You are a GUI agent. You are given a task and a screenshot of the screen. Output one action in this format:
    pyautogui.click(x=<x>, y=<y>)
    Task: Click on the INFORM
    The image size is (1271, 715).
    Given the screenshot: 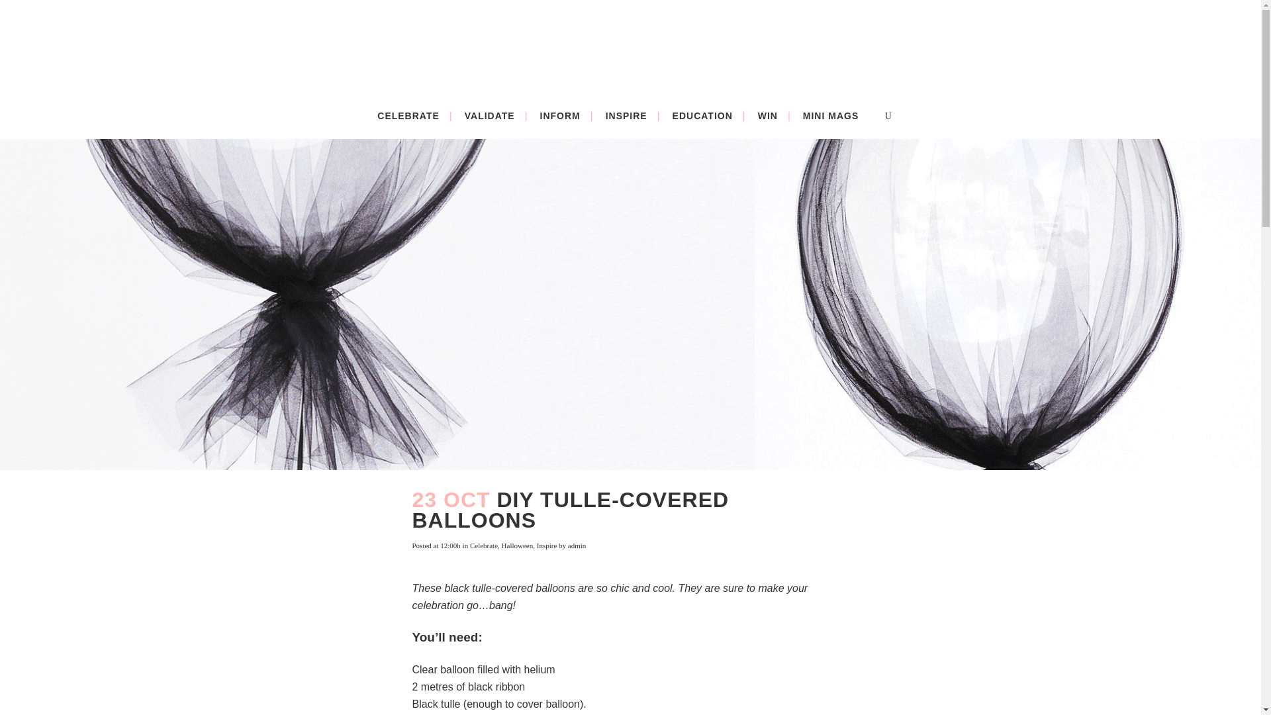 What is the action you would take?
    pyautogui.click(x=560, y=115)
    